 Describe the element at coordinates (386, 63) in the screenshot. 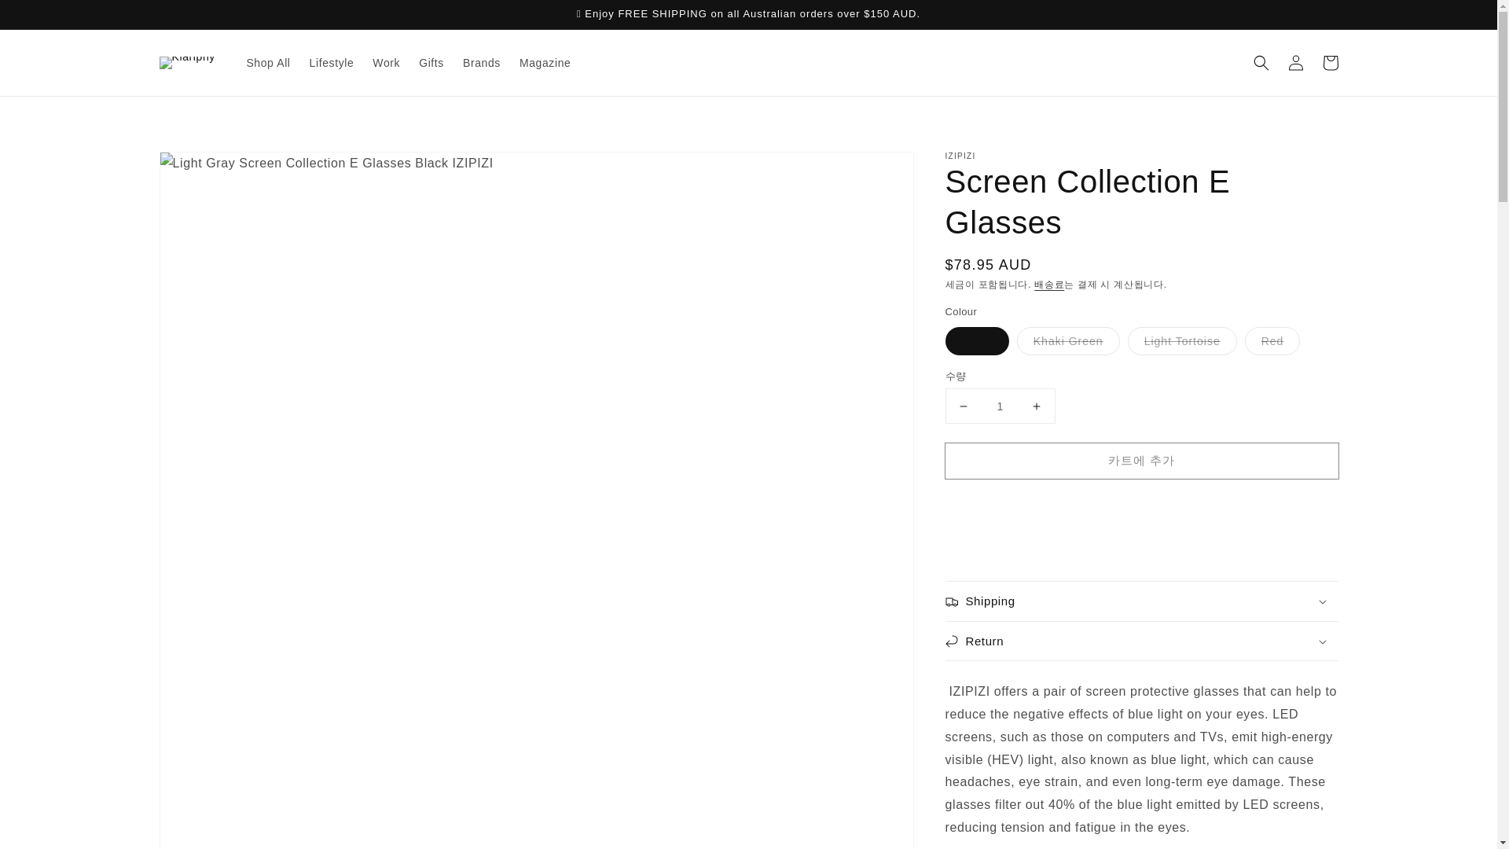

I see `Work` at that location.